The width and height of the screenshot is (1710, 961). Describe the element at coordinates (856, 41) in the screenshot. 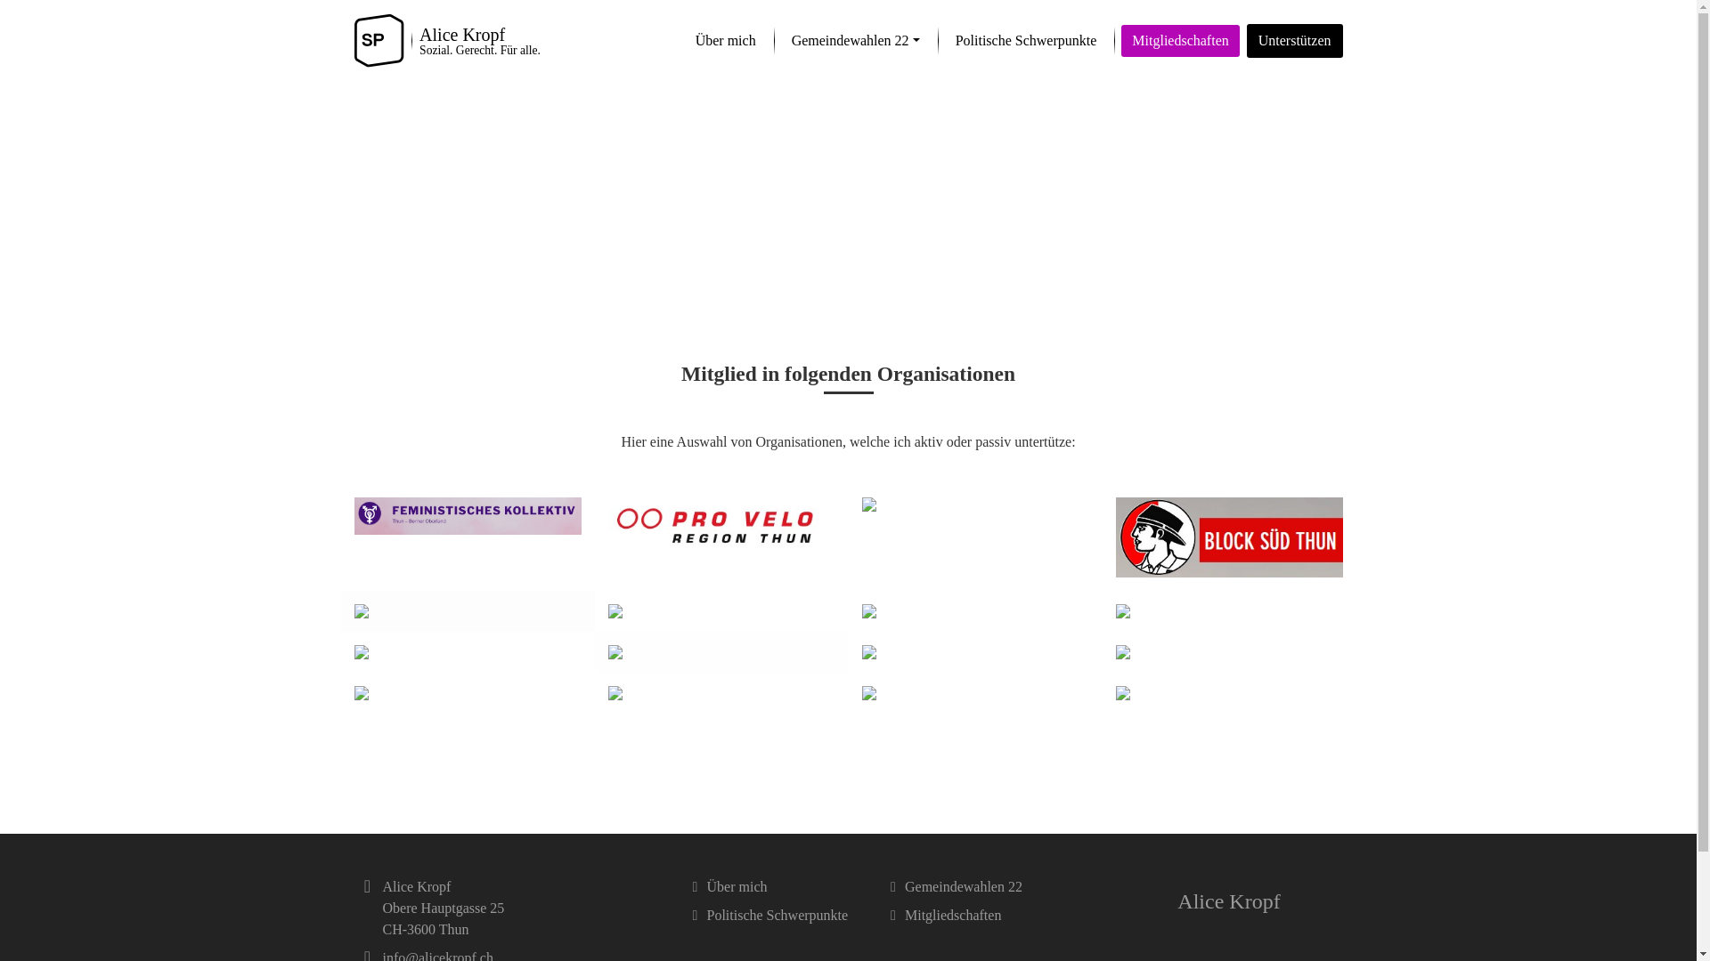

I see `Gemeindewahlen 22` at that location.